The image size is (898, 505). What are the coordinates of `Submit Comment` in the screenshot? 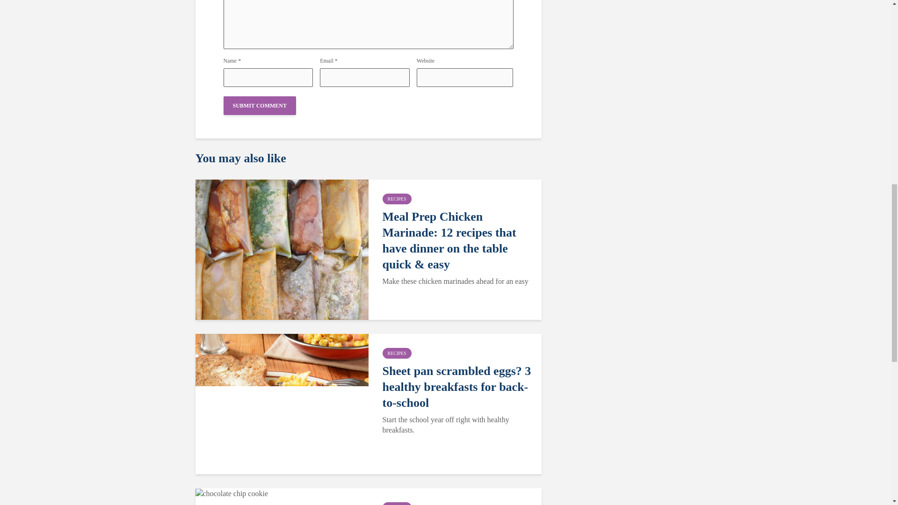 It's located at (260, 106).